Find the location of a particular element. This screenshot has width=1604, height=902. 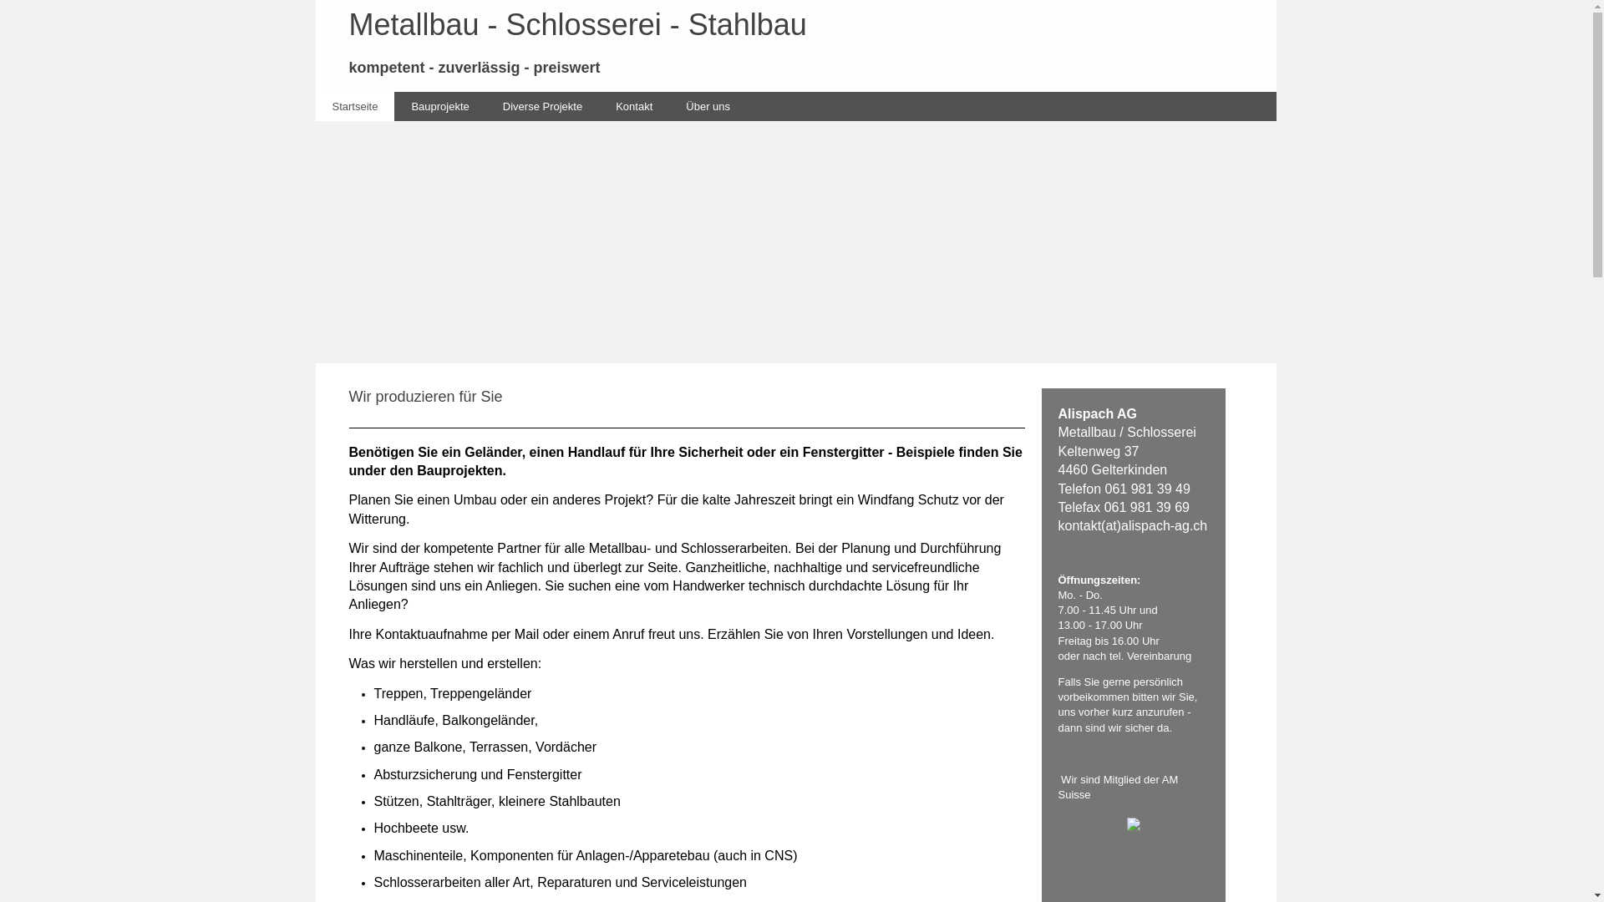

Diverse Projekte is located at coordinates (543, 107).